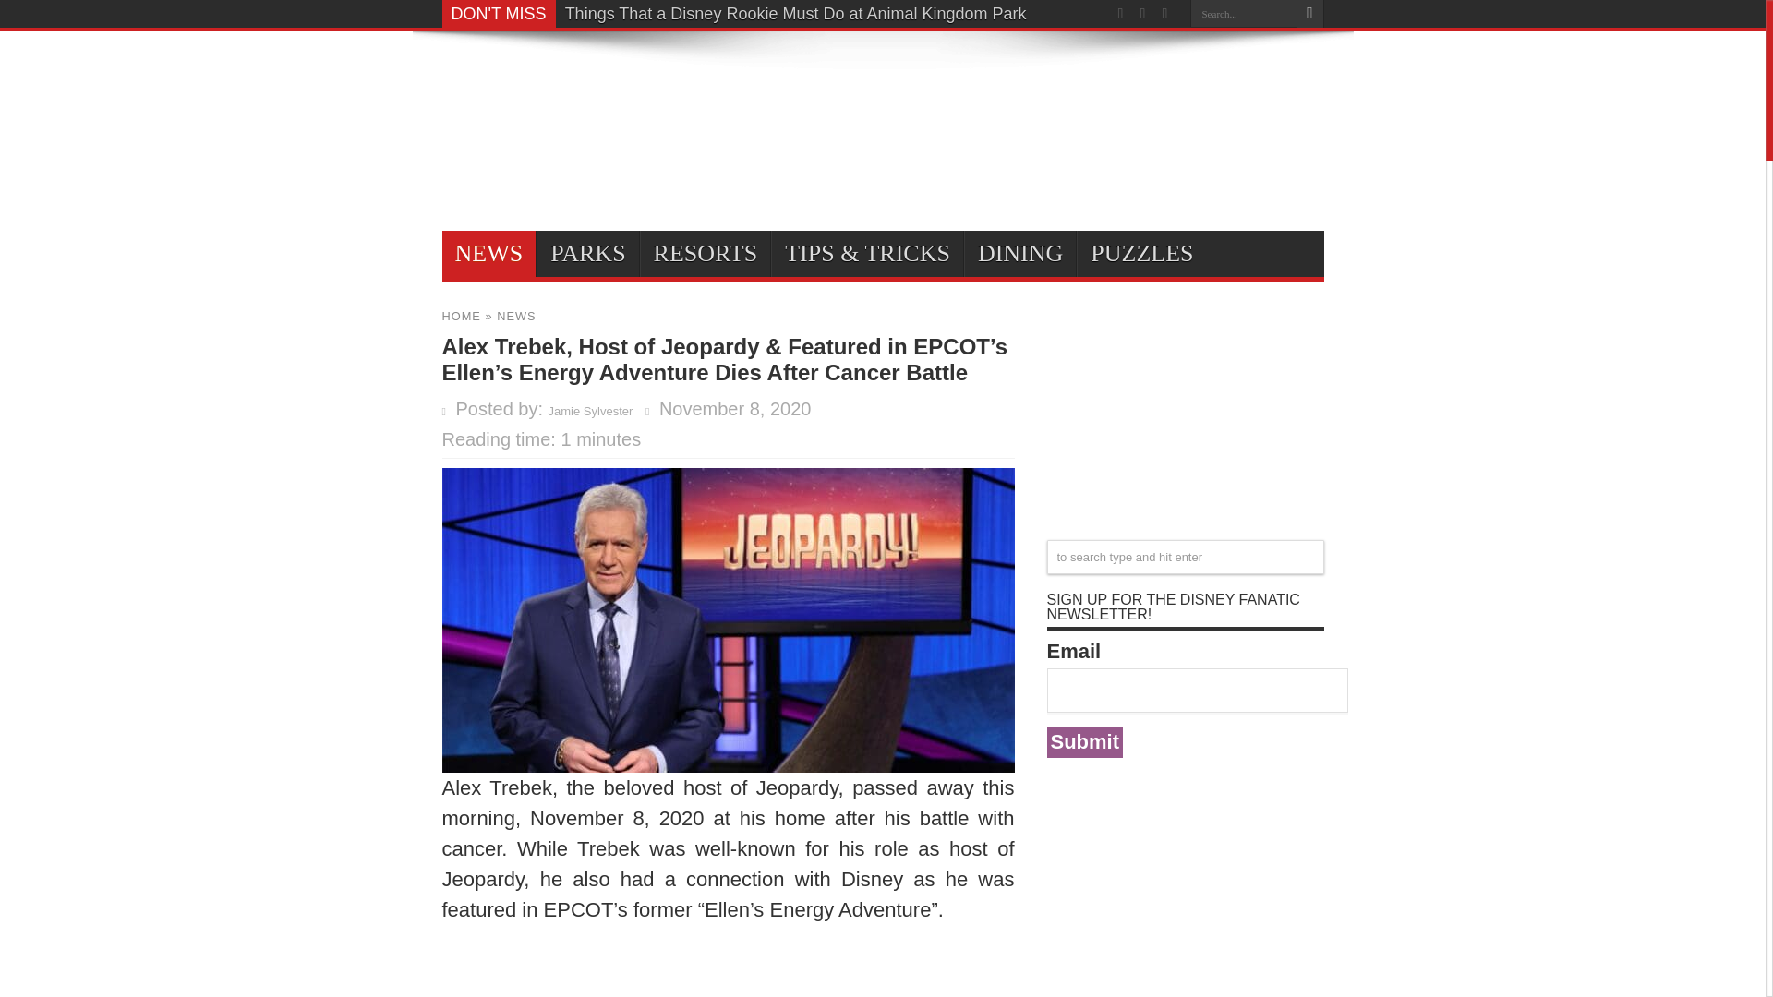  What do you see at coordinates (461, 316) in the screenshot?
I see `HOME` at bounding box center [461, 316].